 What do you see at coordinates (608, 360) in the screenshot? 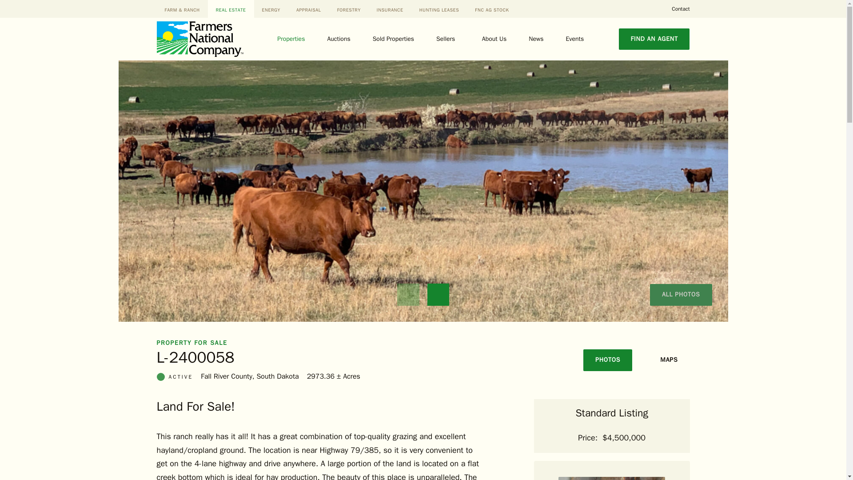
I see `PHOTOS` at bounding box center [608, 360].